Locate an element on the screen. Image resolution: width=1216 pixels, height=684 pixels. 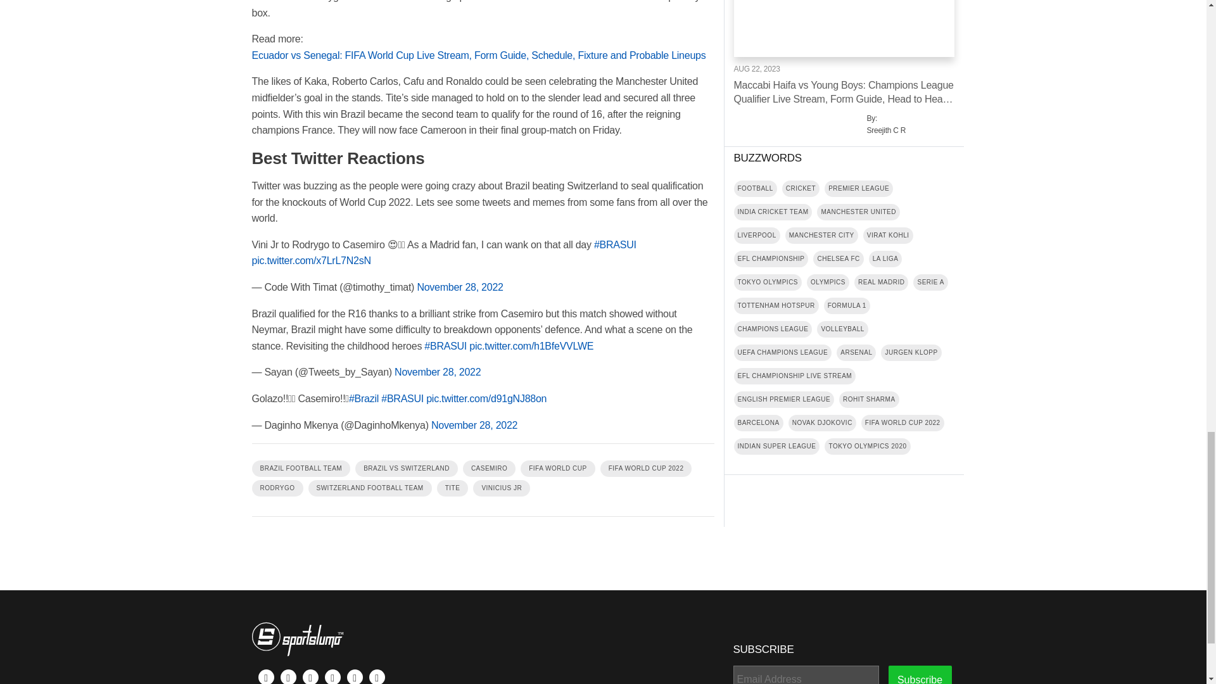
Subscribe is located at coordinates (919, 674).